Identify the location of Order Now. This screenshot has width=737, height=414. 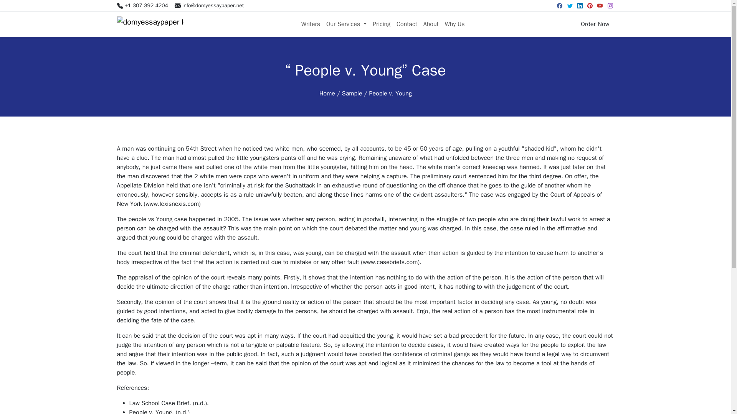
(595, 24).